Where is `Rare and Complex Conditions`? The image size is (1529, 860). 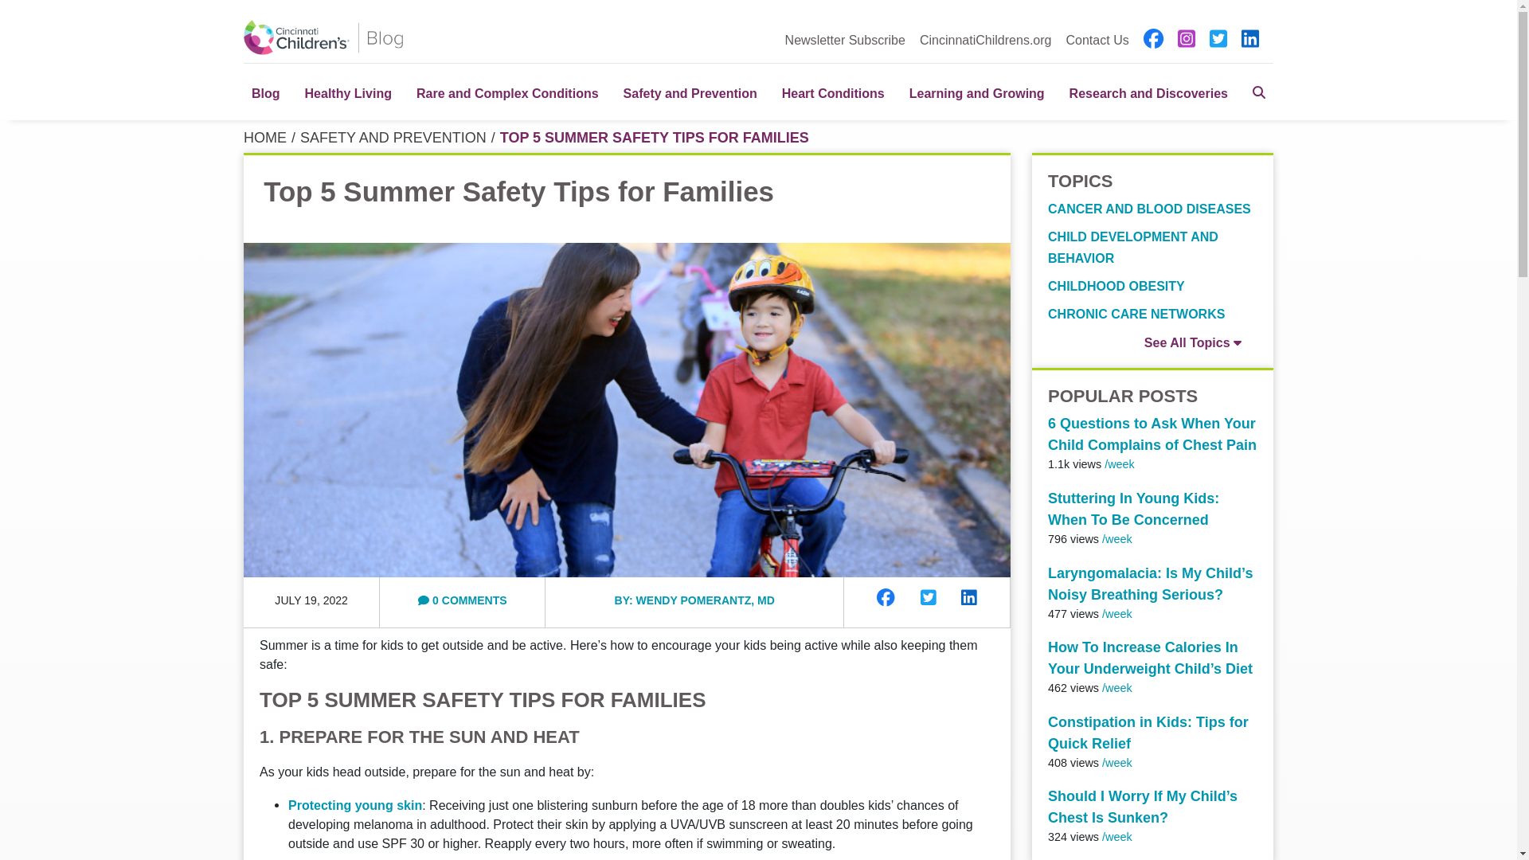
Rare and Complex Conditions is located at coordinates (507, 92).